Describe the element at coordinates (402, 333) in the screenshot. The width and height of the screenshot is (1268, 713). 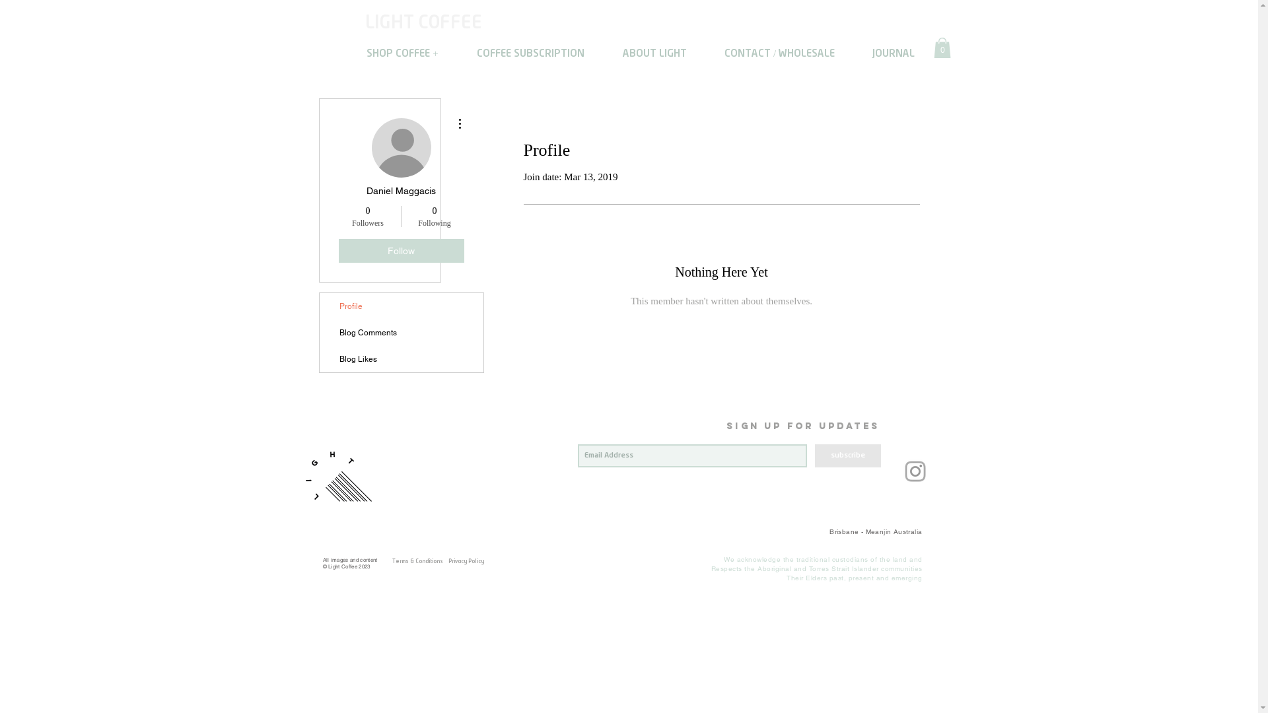
I see `Blog Comments` at that location.